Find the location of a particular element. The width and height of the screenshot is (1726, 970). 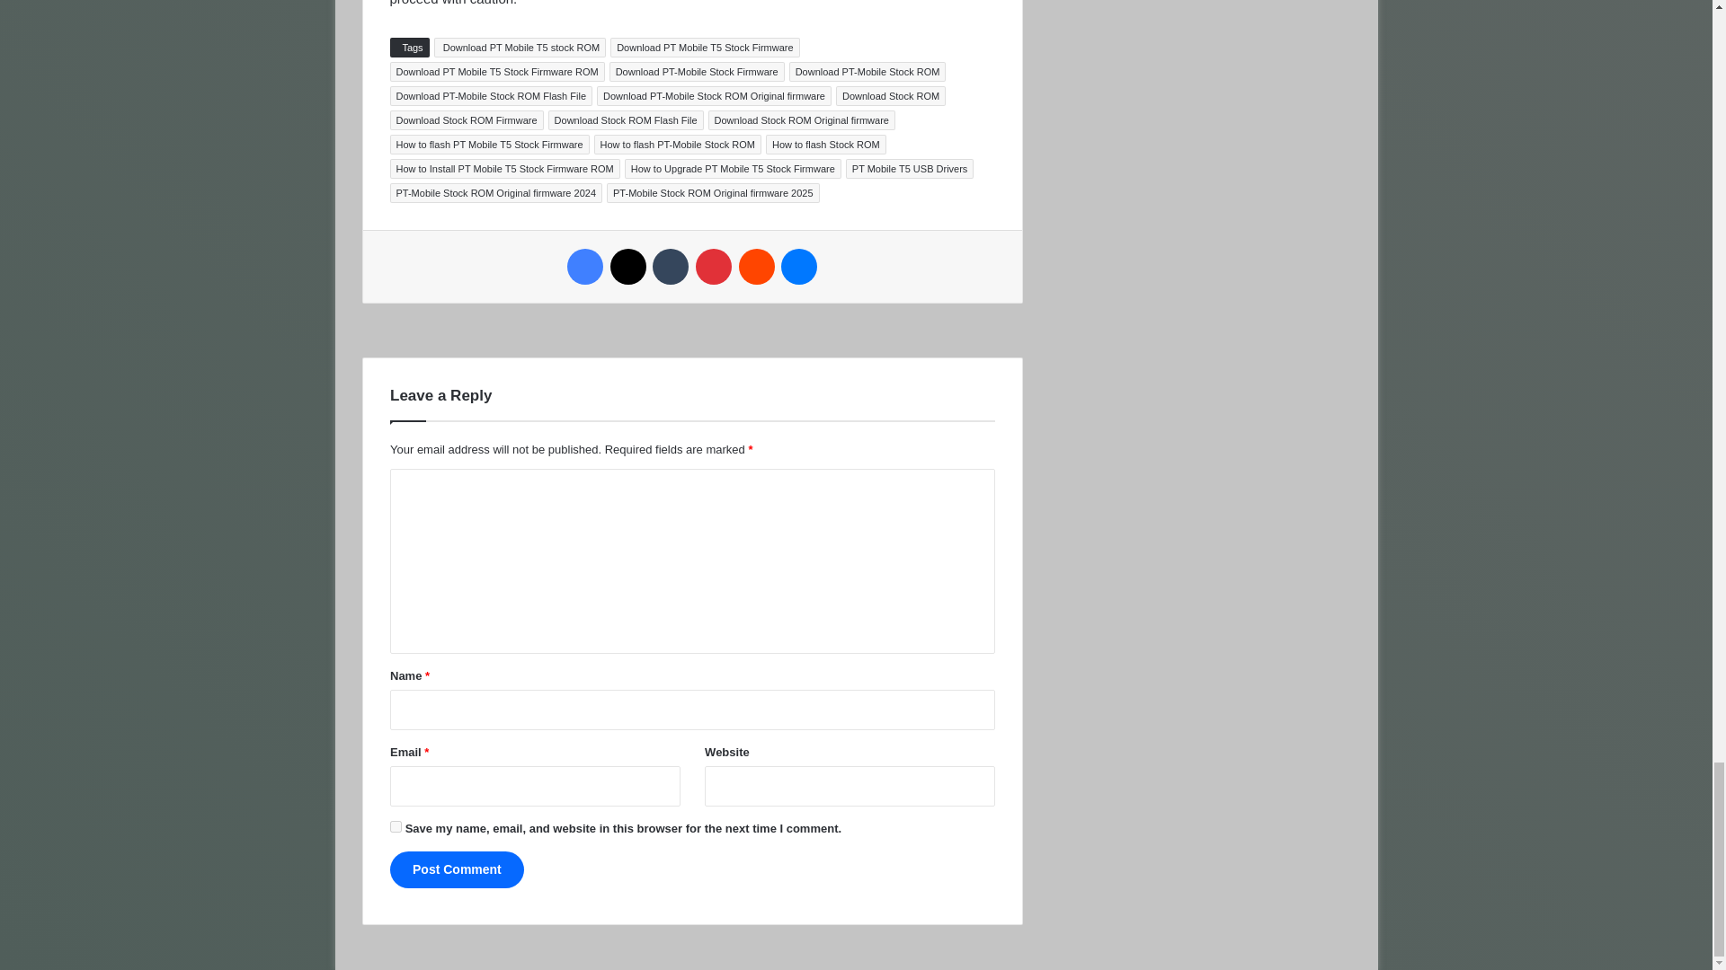

Download PT Mobile T5 Stock Firmware is located at coordinates (705, 47).